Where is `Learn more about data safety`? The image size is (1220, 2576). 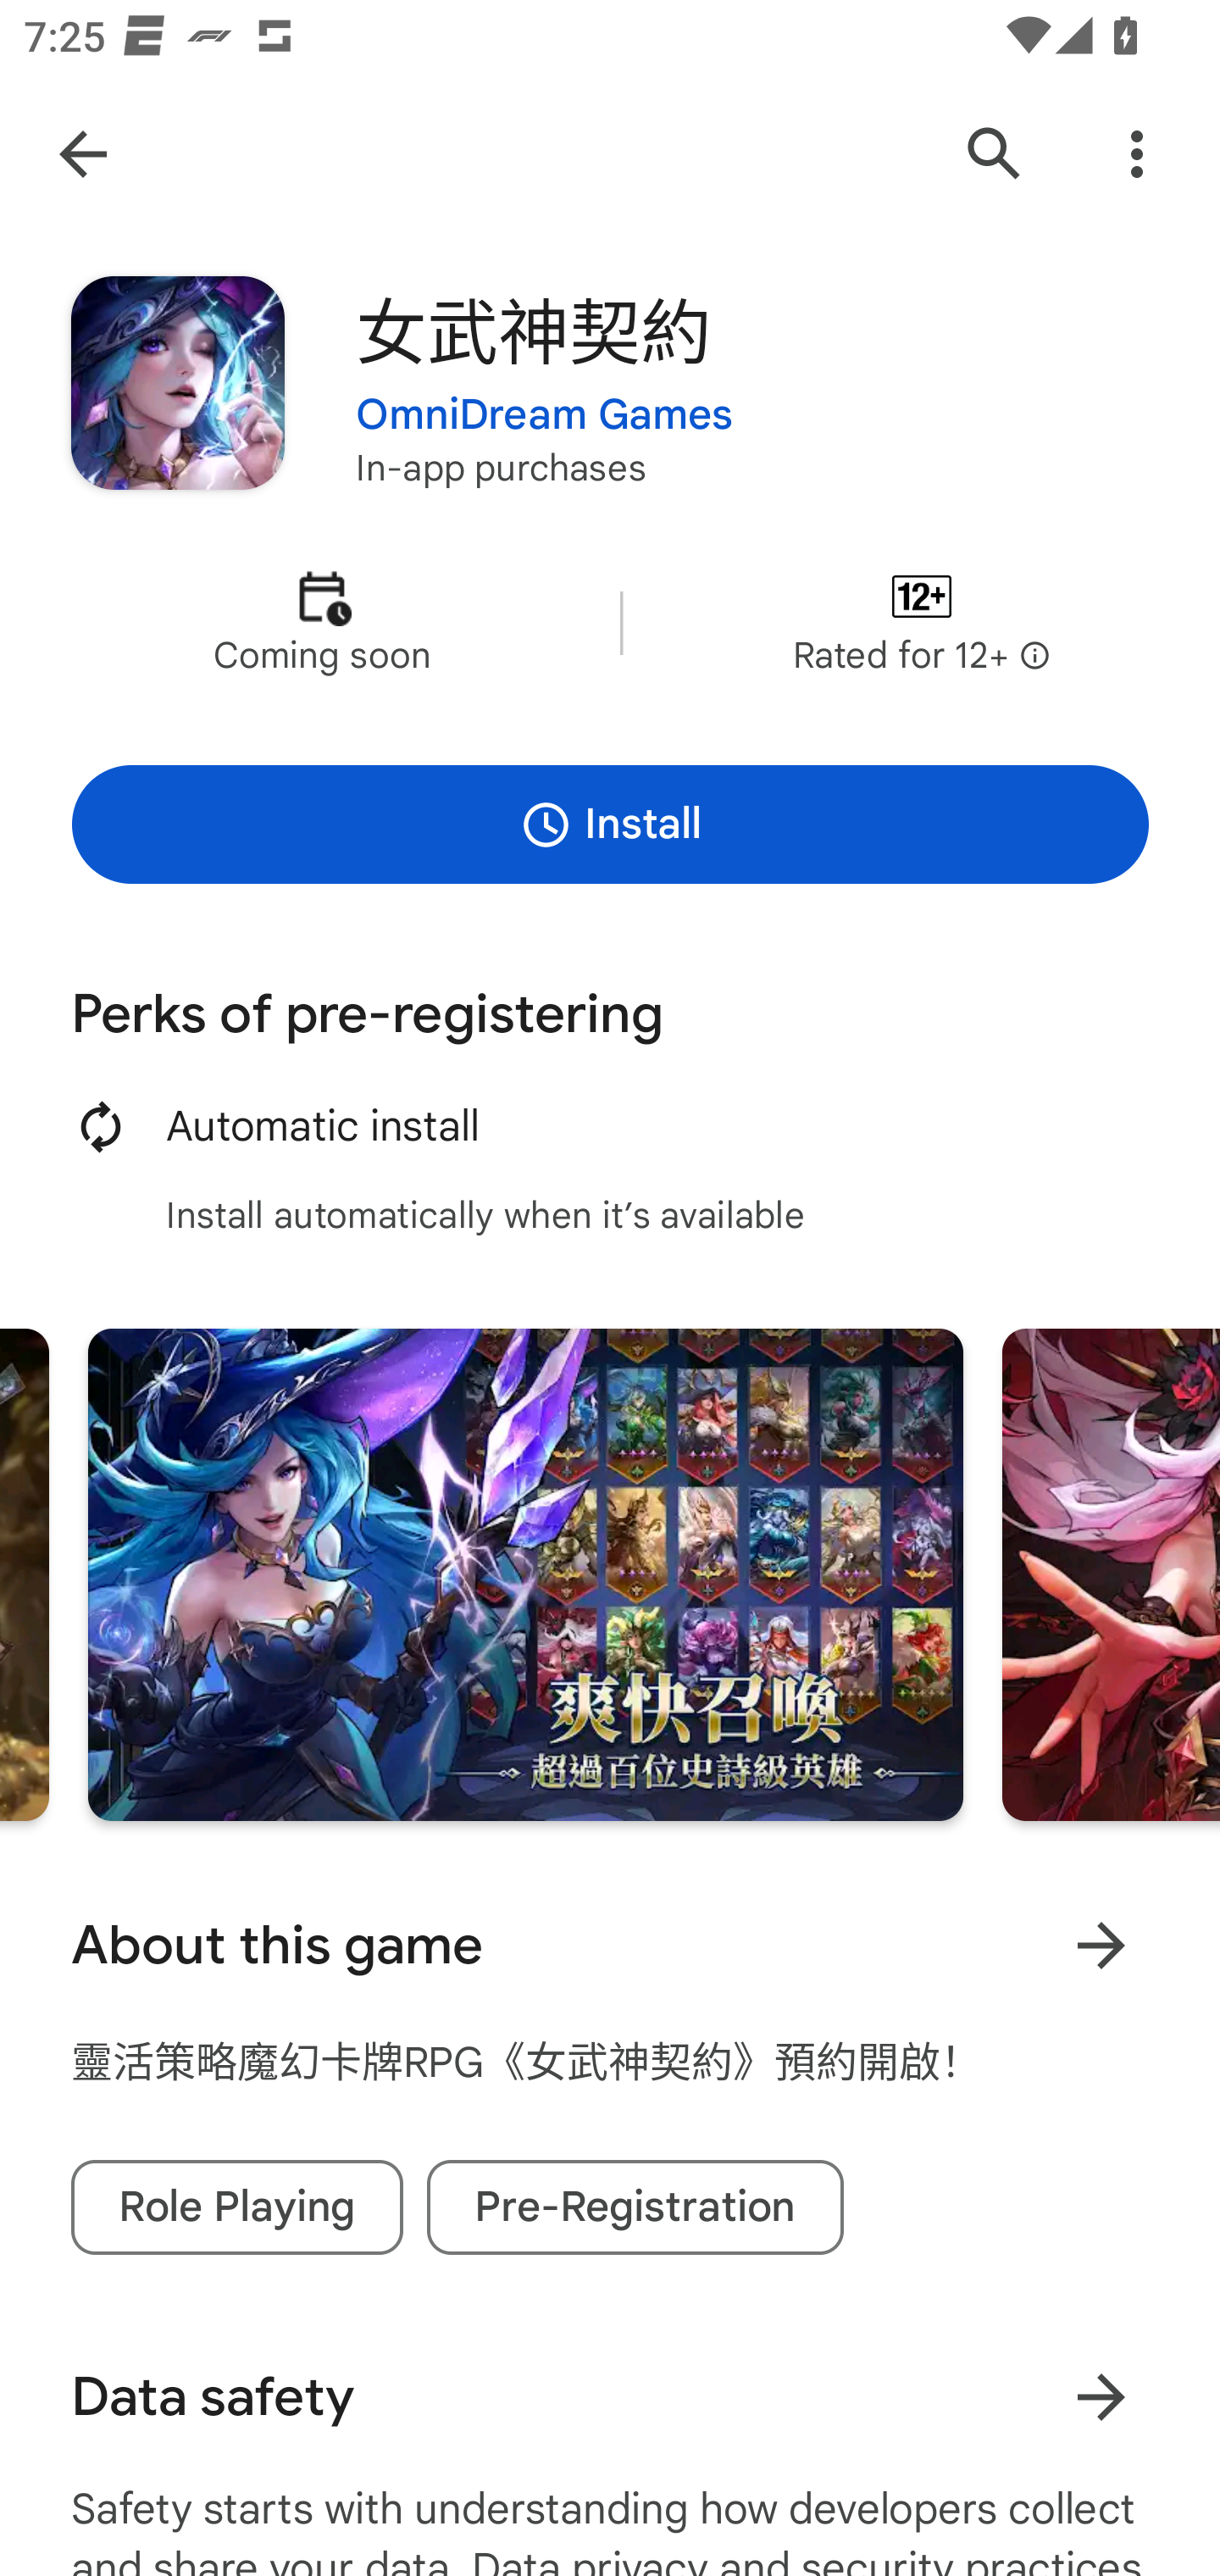 Learn more about data safety is located at coordinates (1101, 2396).